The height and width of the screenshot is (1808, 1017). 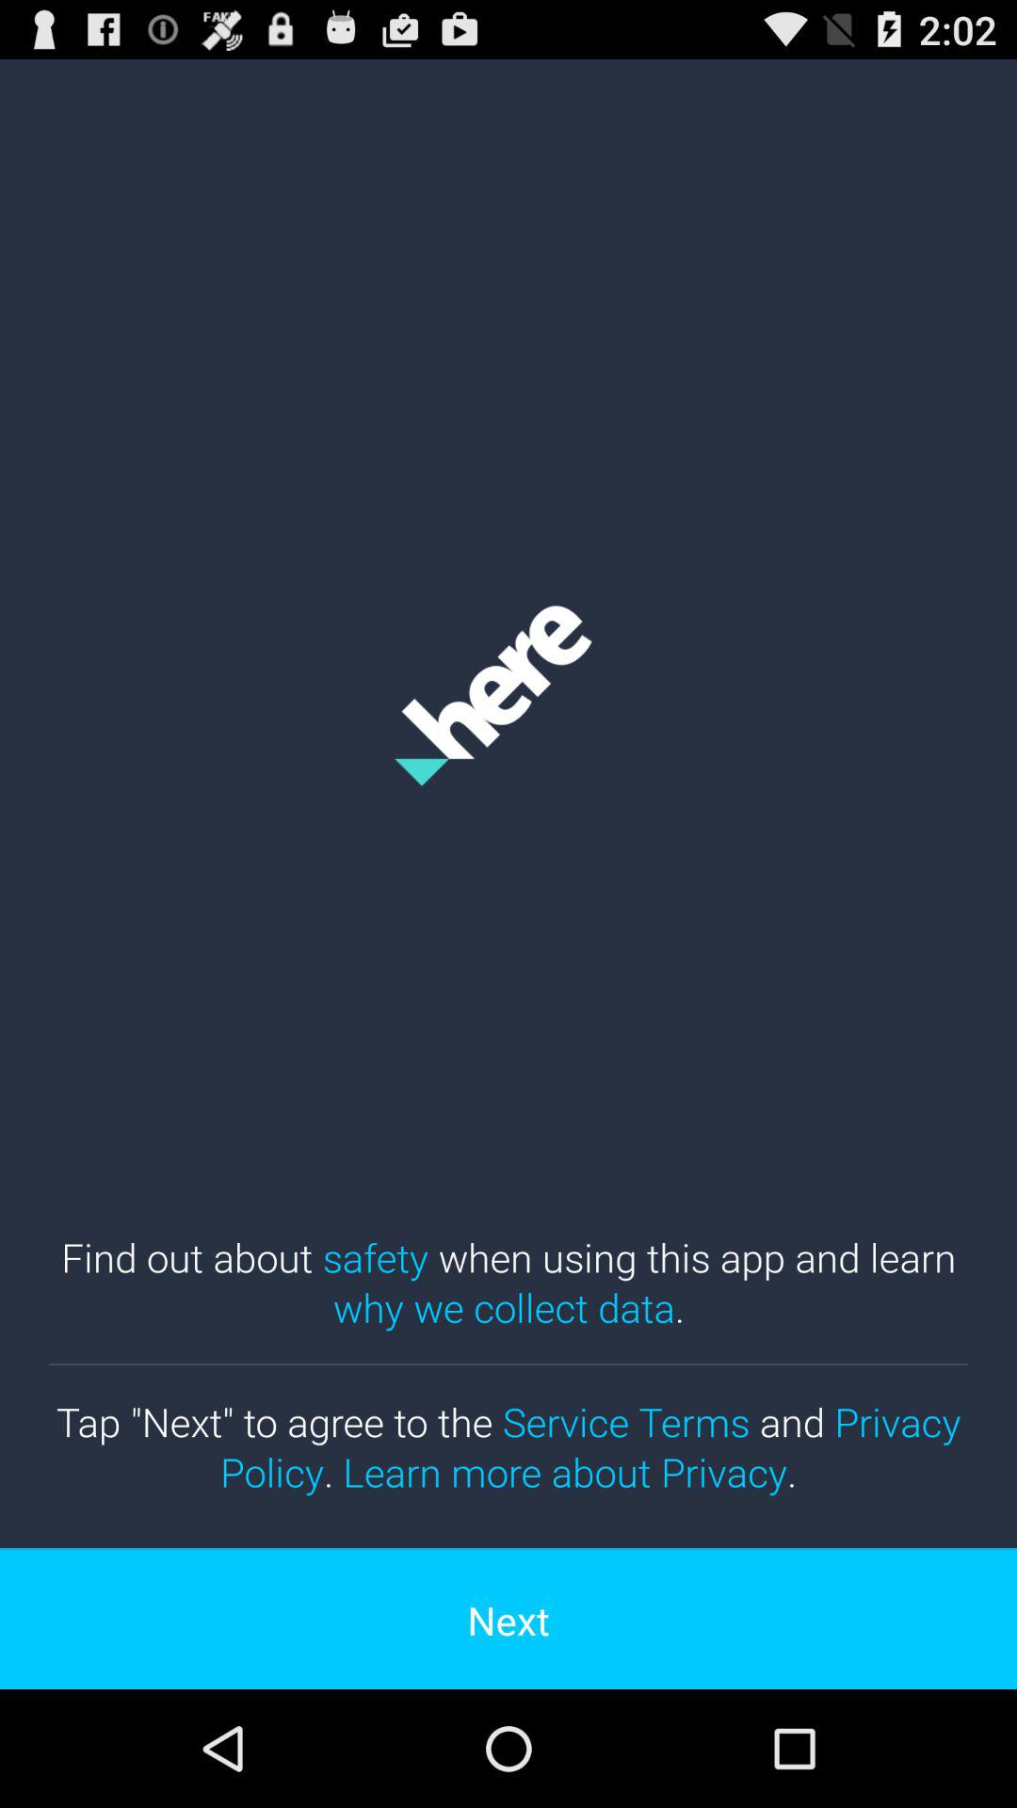 I want to click on turn on find out about item, so click(x=508, y=1282).